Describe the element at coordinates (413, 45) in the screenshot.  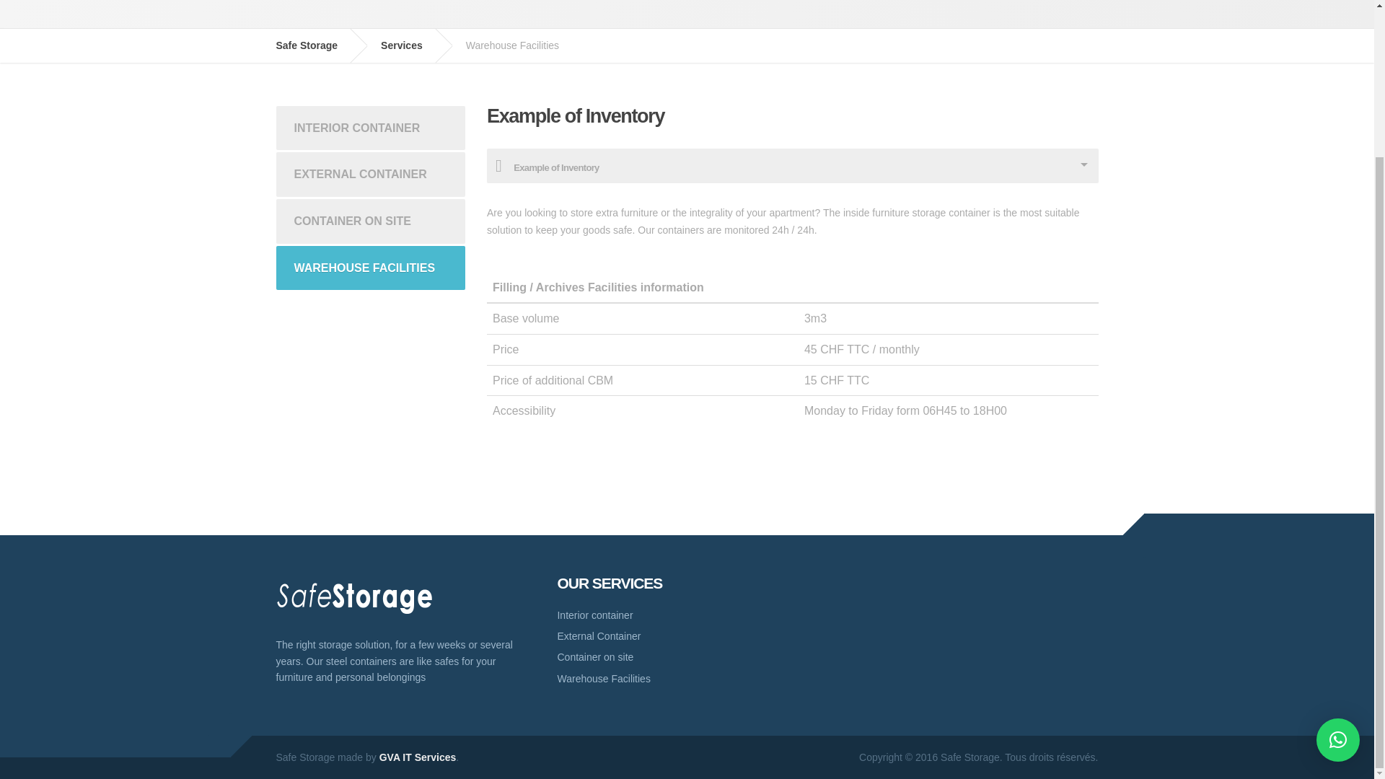
I see `Go to Services.` at that location.